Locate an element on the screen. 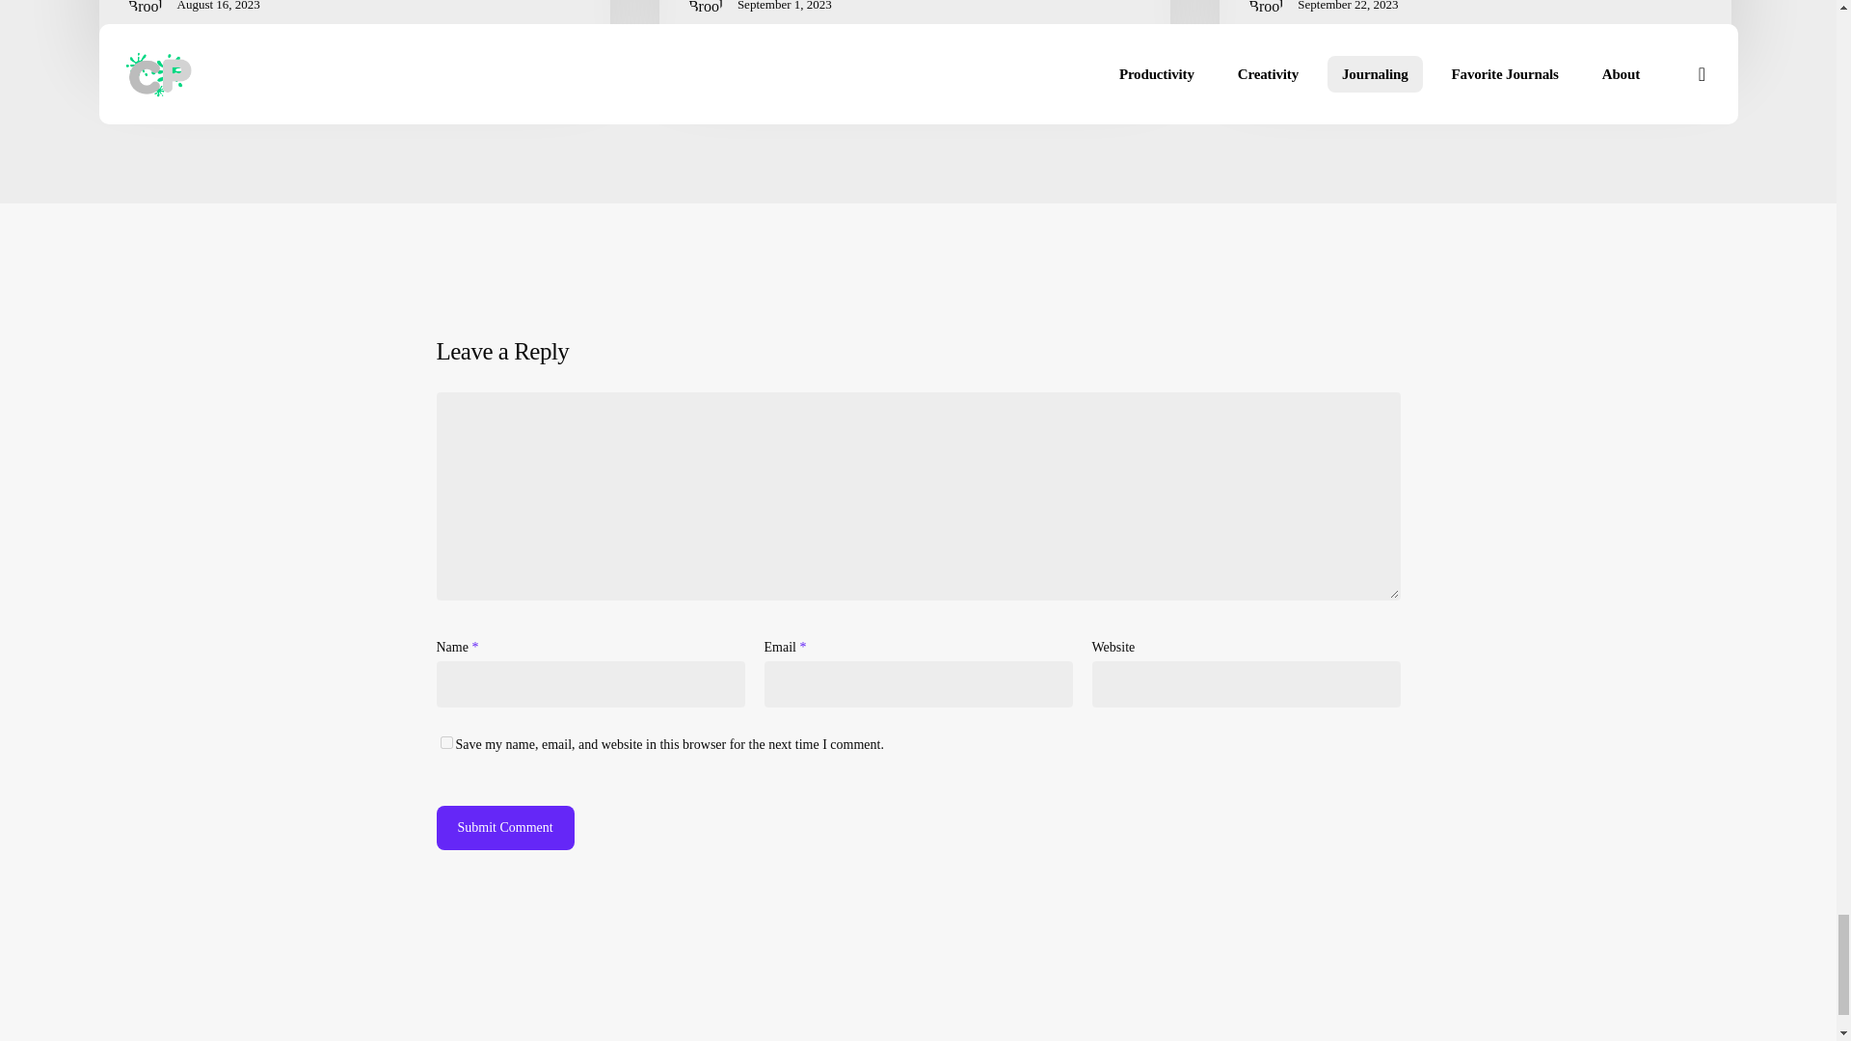 This screenshot has height=1041, width=1851. yes is located at coordinates (445, 742).